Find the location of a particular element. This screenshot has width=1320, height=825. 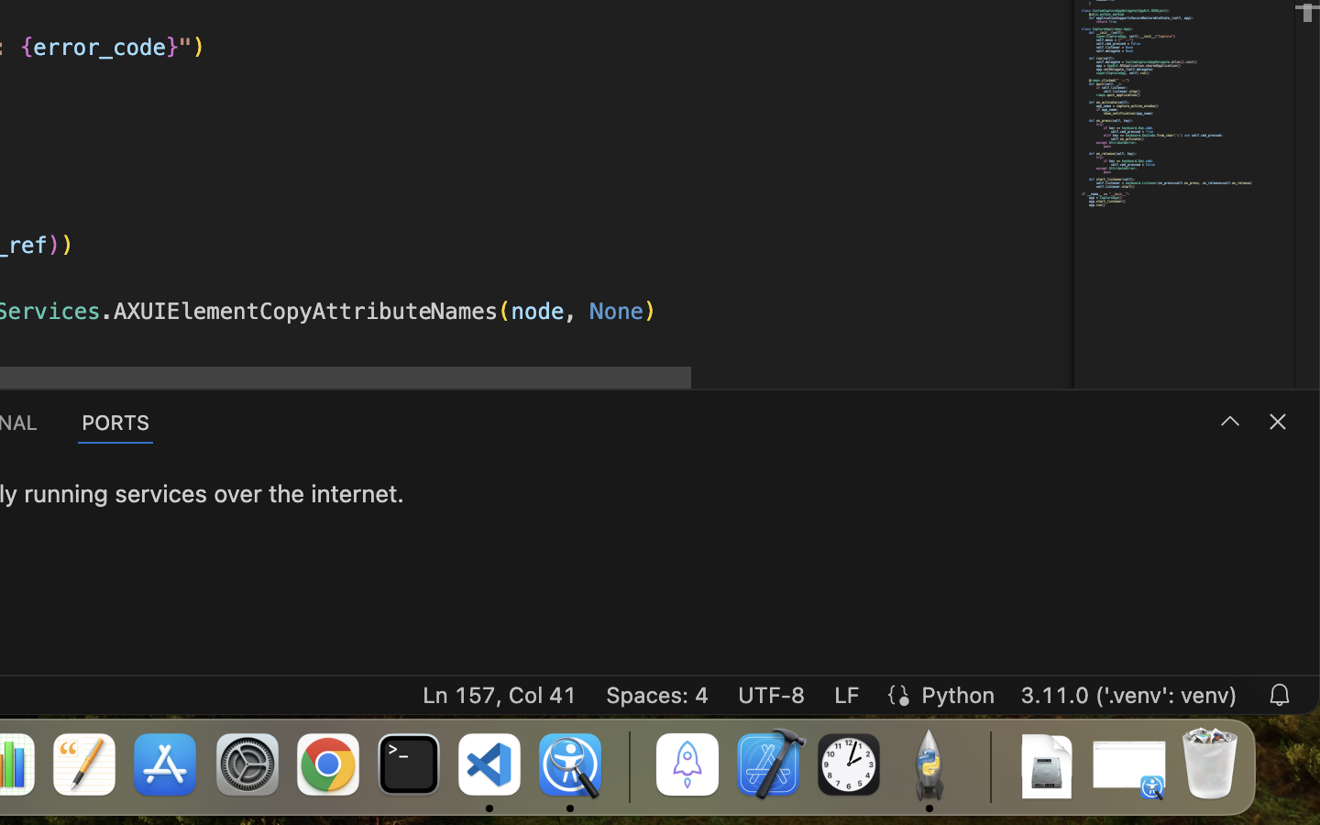

 is located at coordinates (1278, 422).